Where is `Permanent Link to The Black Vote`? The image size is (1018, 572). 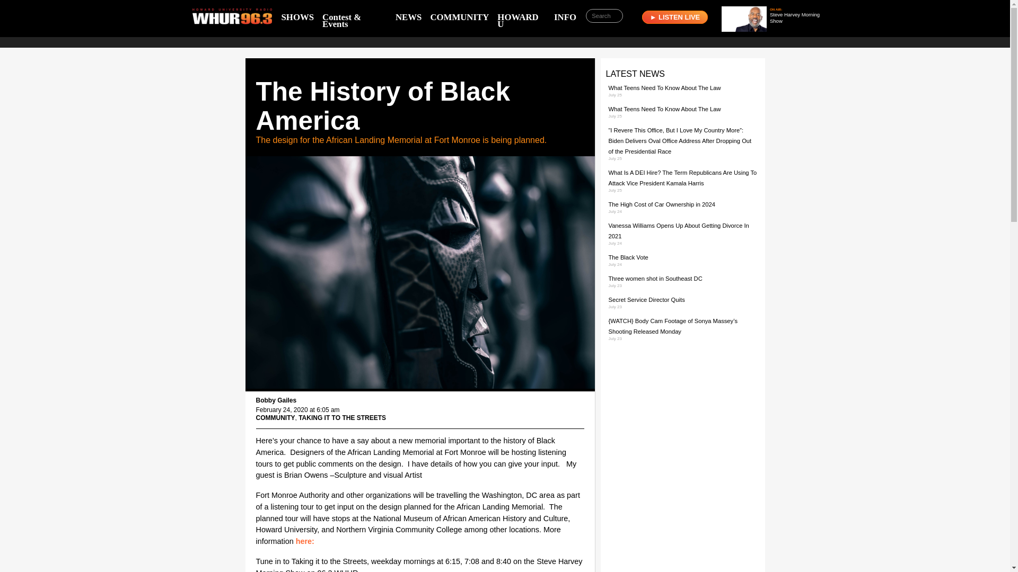
Permanent Link to The Black Vote is located at coordinates (629, 257).